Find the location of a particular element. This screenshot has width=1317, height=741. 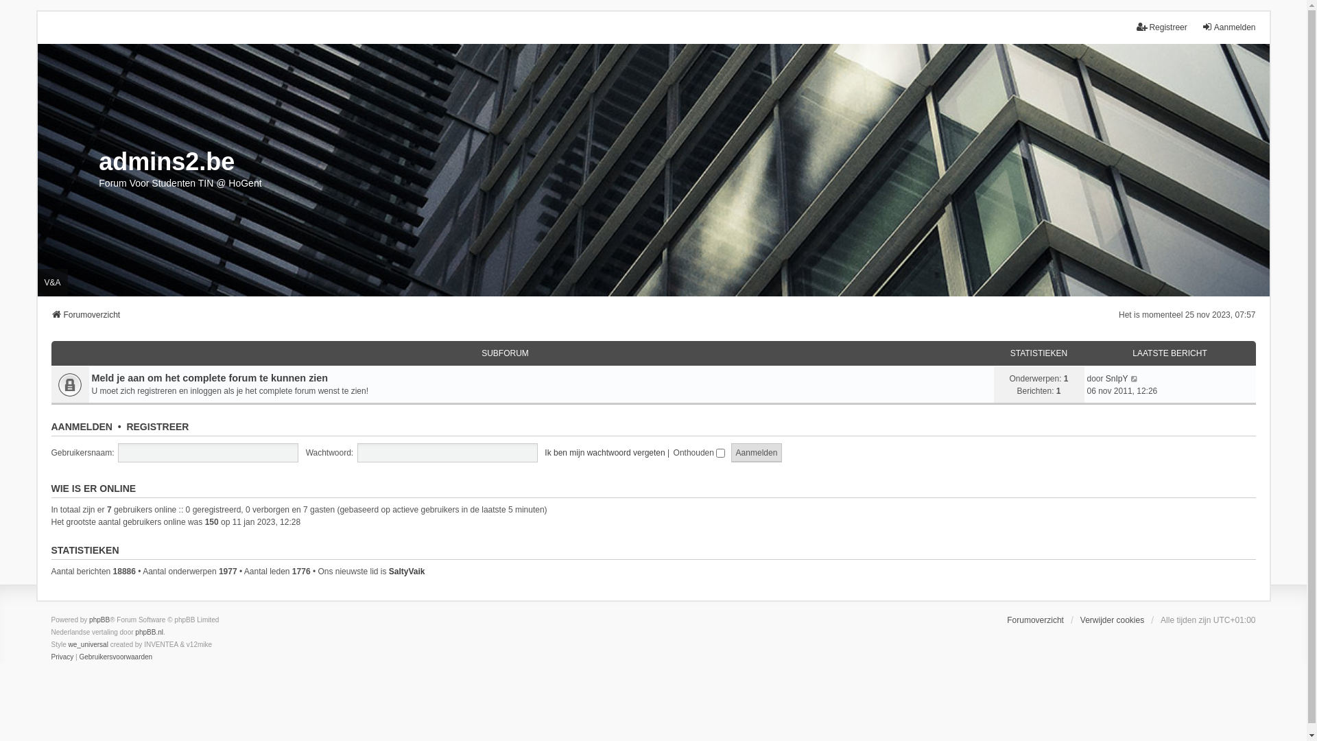

Aanmelden is located at coordinates (1229, 27).